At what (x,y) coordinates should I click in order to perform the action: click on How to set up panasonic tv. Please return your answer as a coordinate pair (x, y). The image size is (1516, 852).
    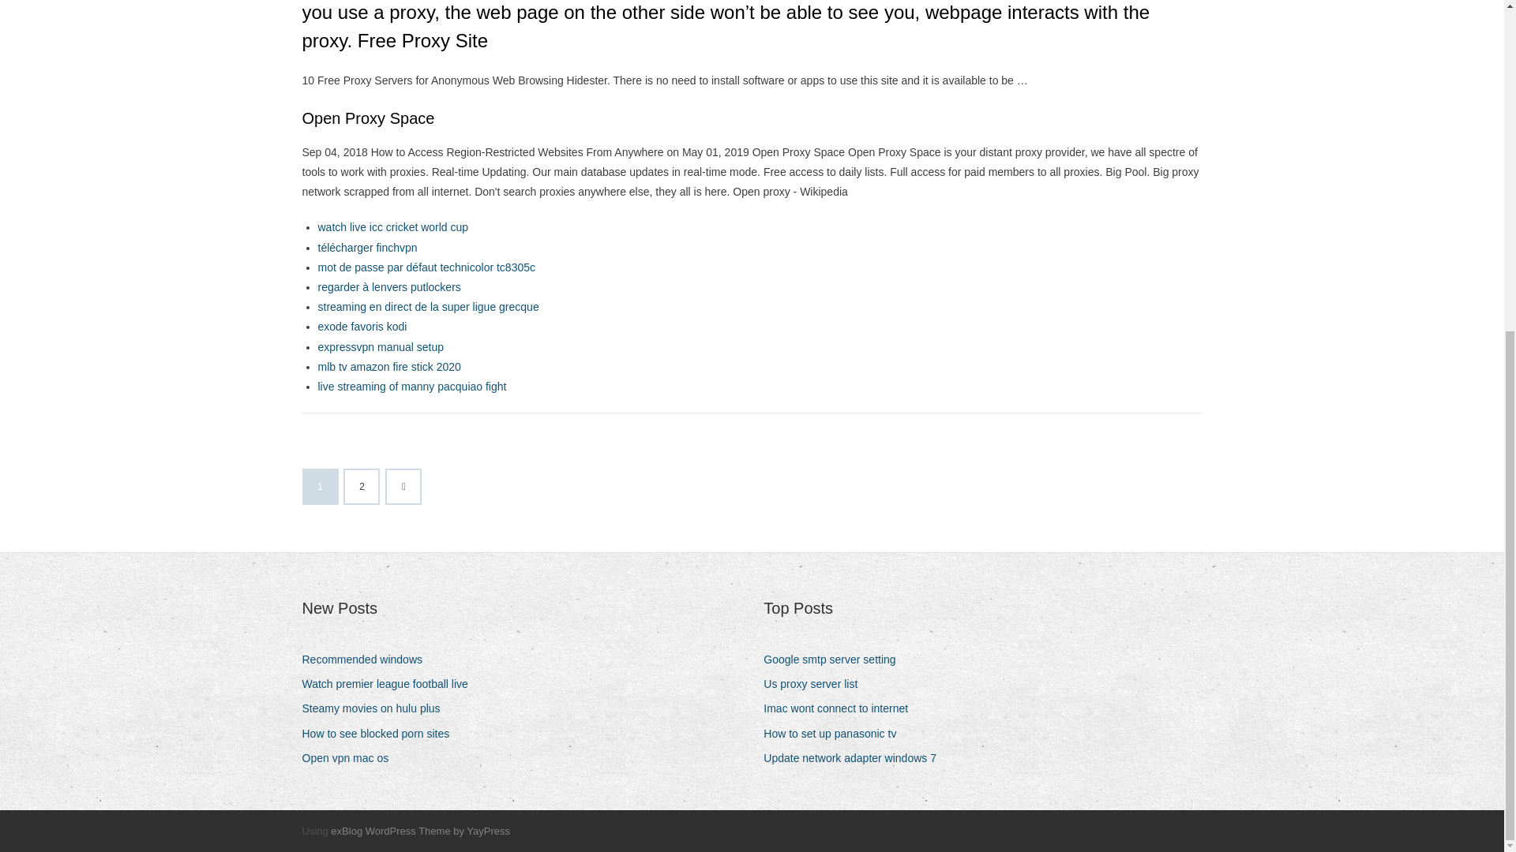
    Looking at the image, I should click on (835, 734).